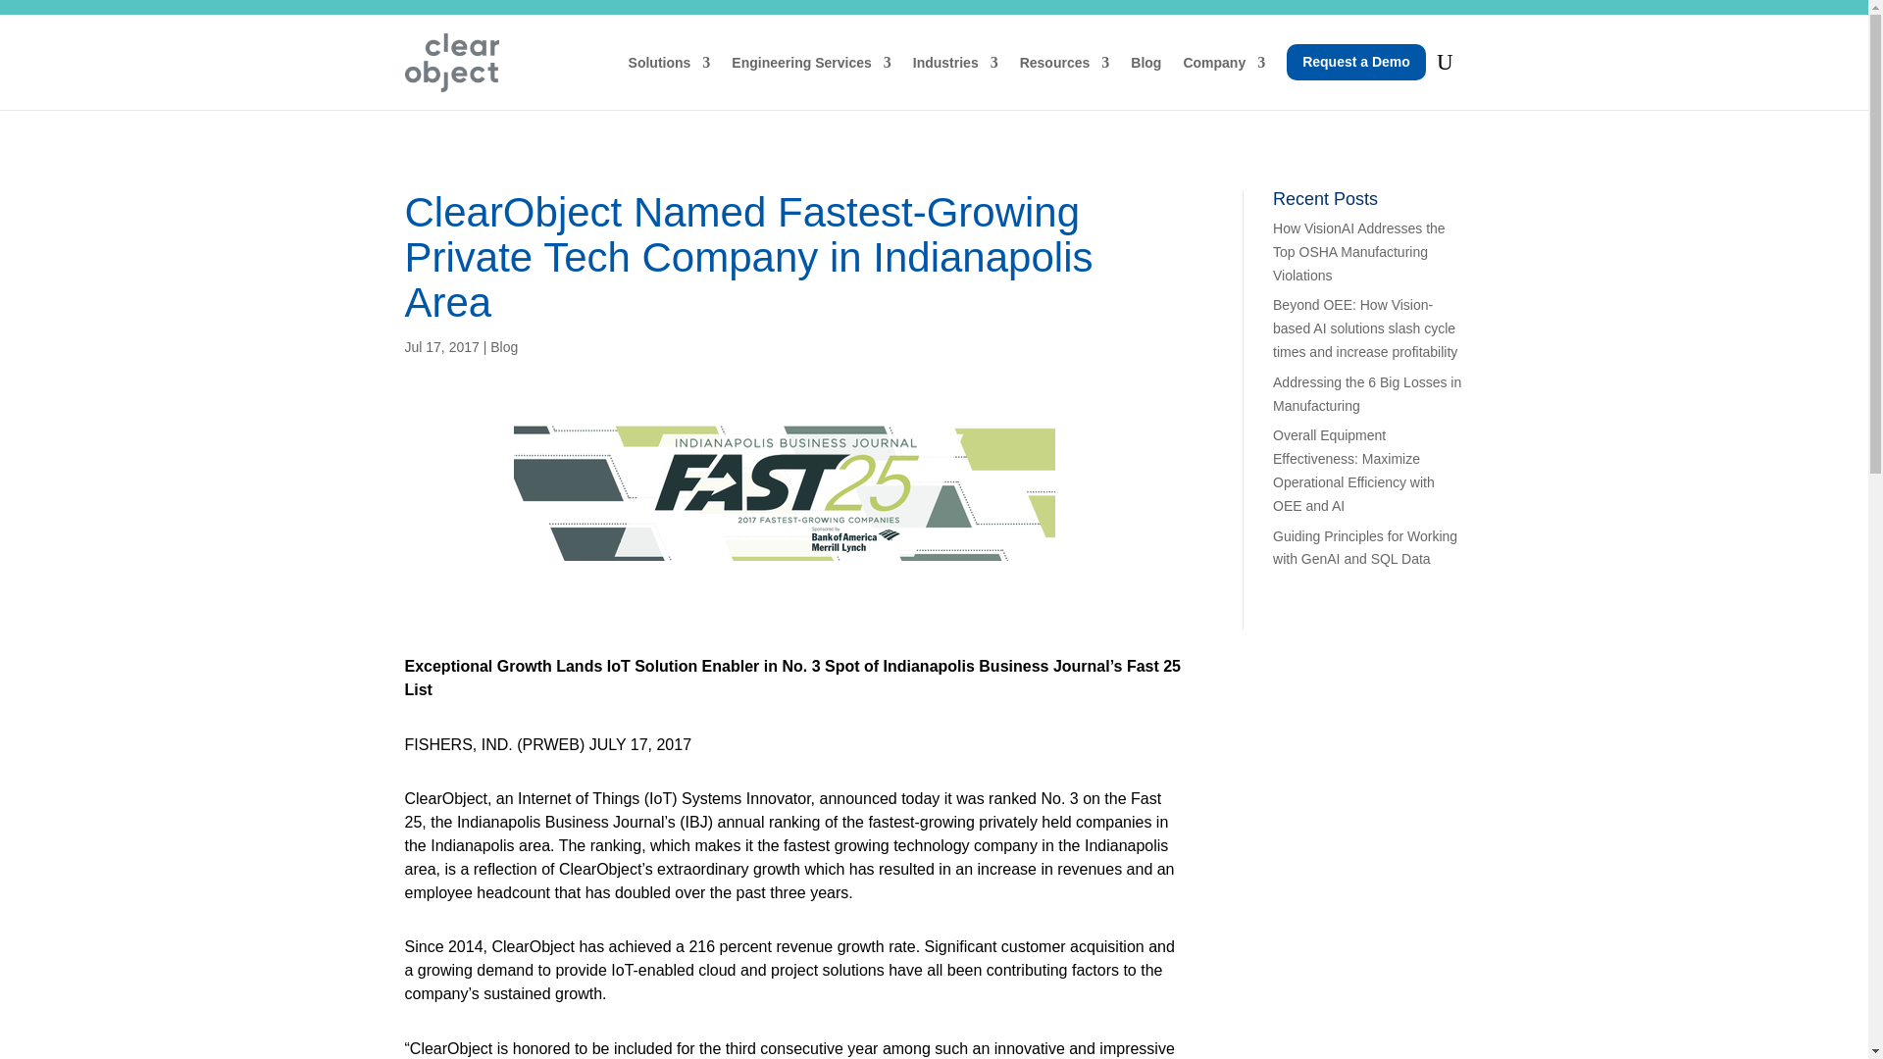 This screenshot has height=1059, width=1883. Describe the element at coordinates (1355, 63) in the screenshot. I see `Request a Demo` at that location.